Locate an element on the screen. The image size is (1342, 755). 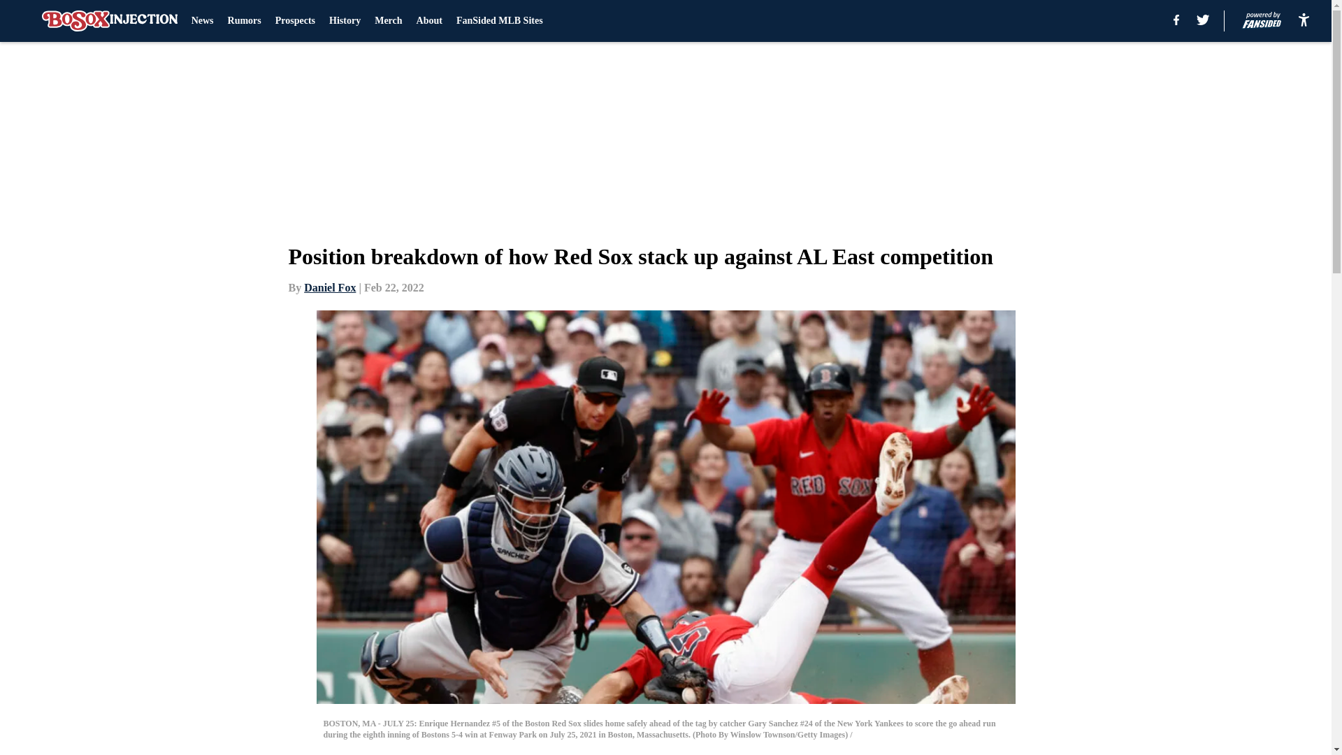
Prospects is located at coordinates (295, 21).